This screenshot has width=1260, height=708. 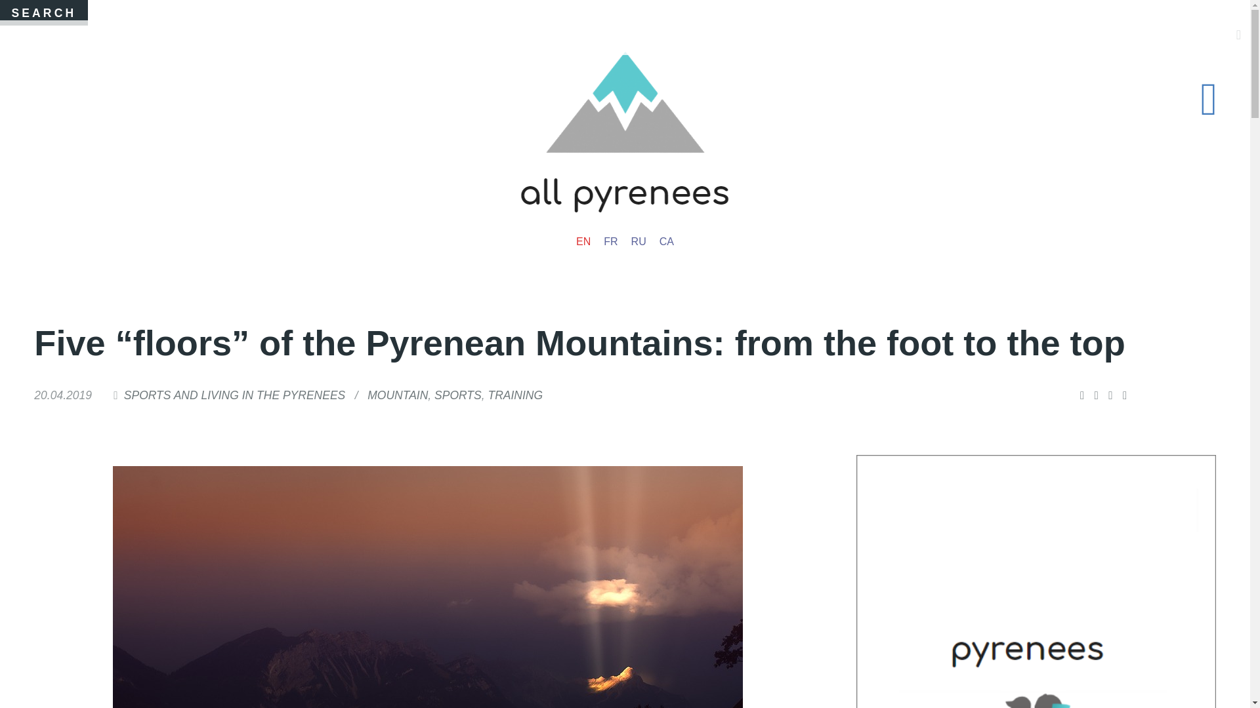 I want to click on EN, so click(x=583, y=242).